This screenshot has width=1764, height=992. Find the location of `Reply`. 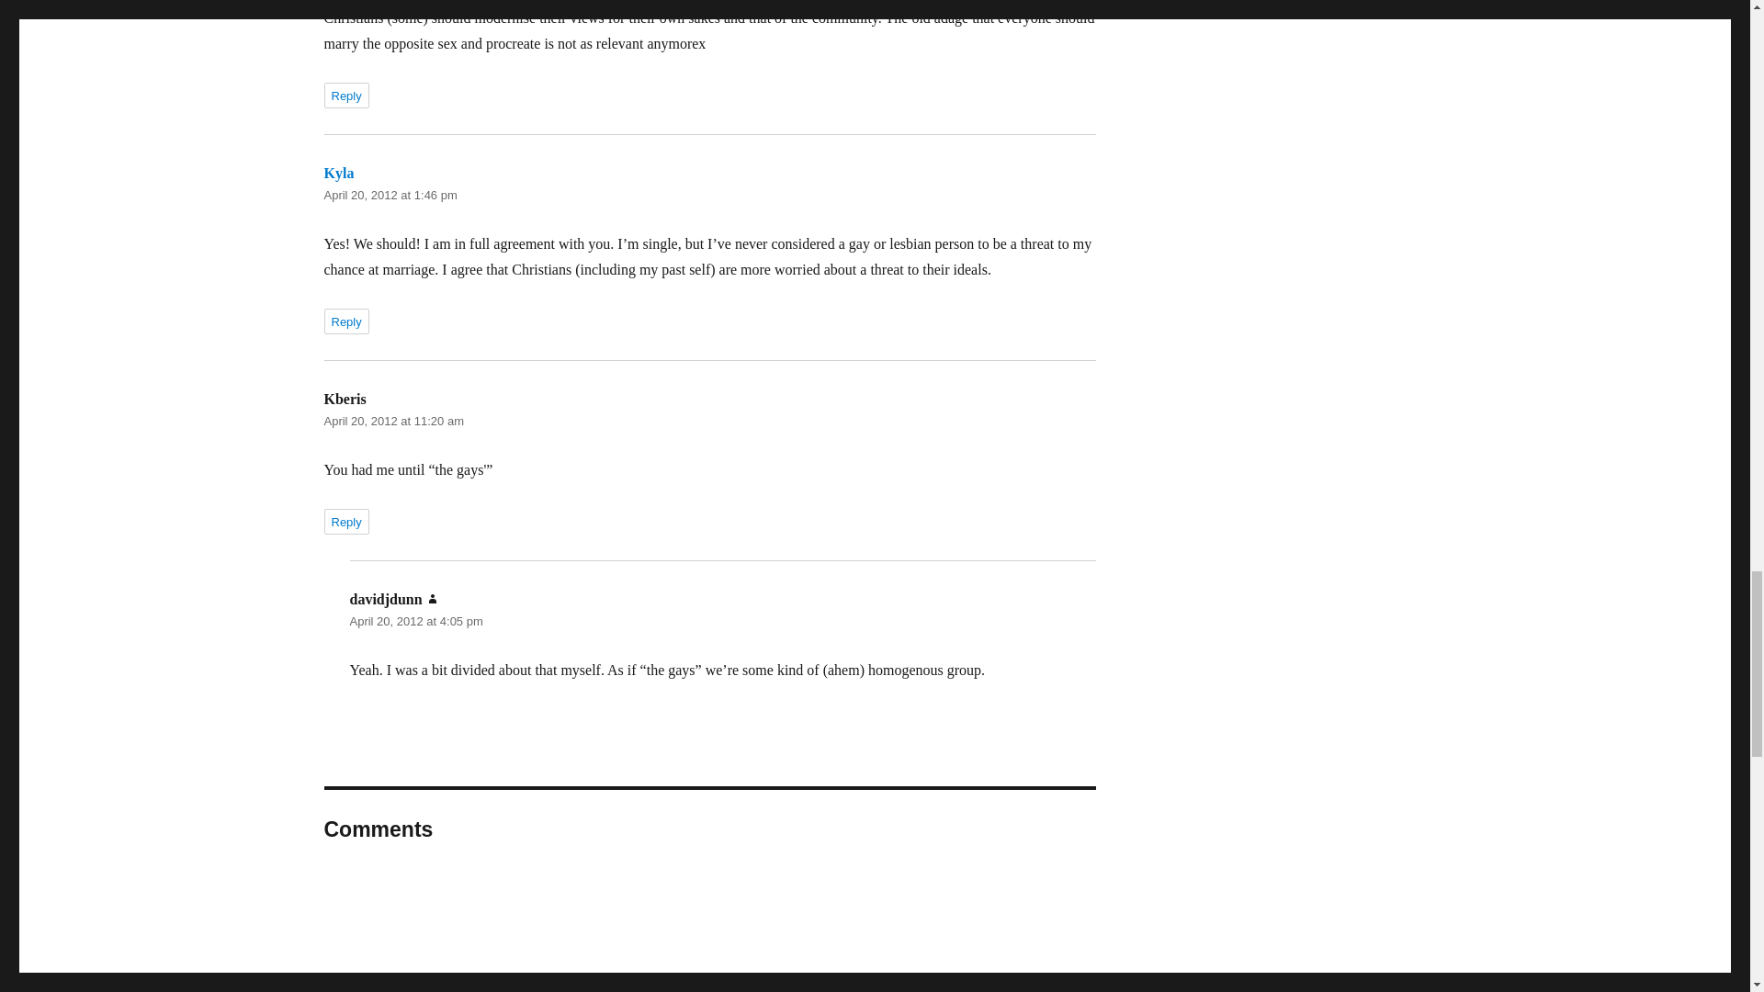

Reply is located at coordinates (345, 95).